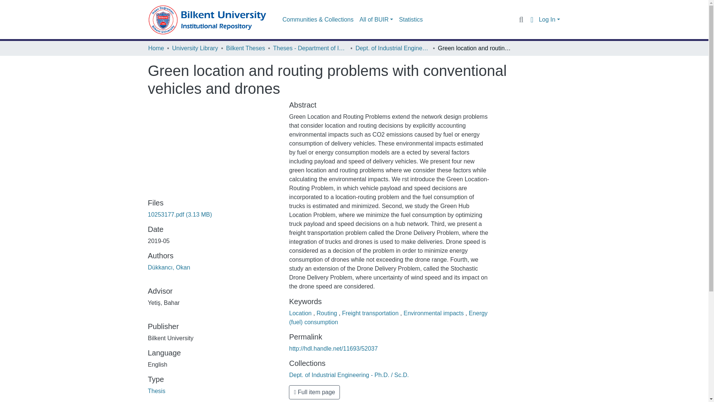  I want to click on Full item page, so click(314, 392).